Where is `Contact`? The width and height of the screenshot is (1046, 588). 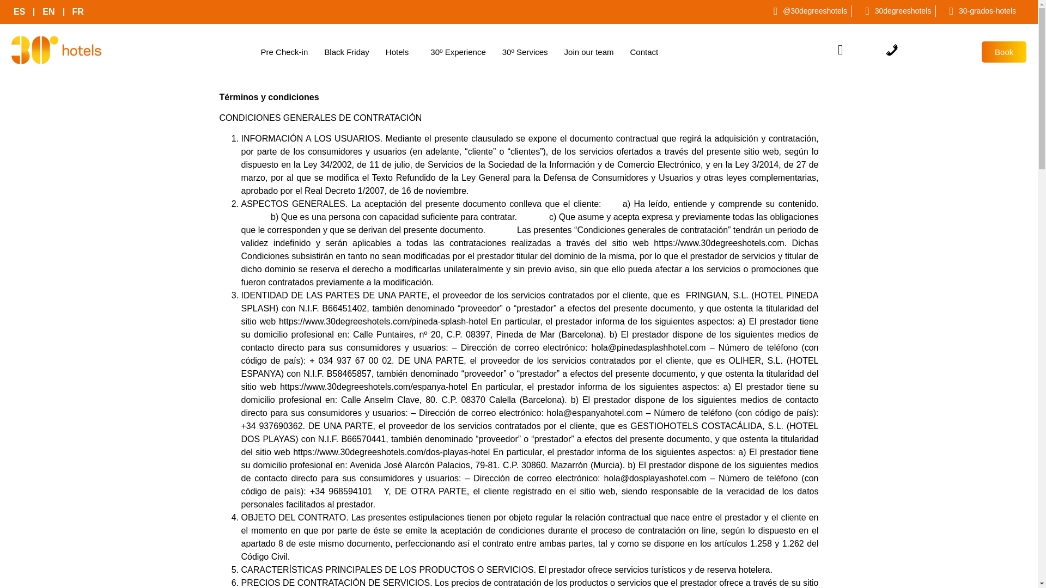 Contact is located at coordinates (644, 52).